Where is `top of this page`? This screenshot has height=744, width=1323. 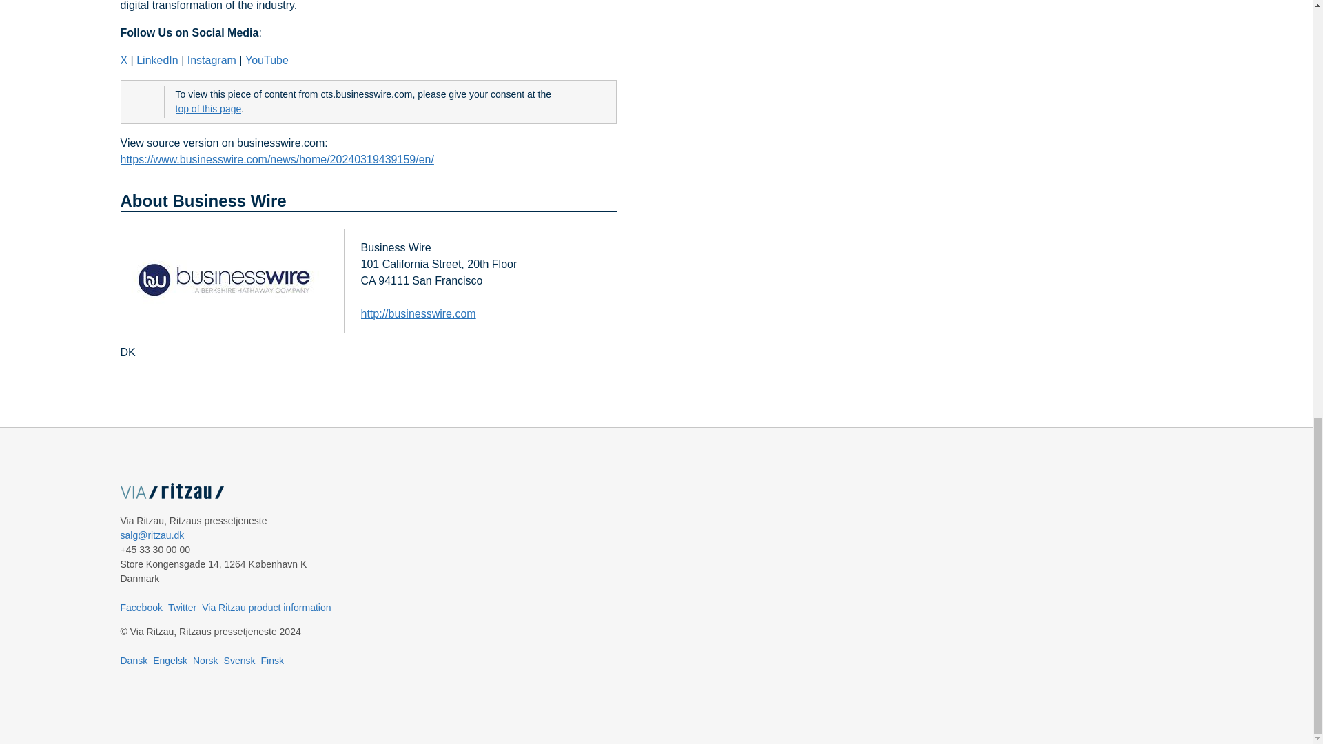 top of this page is located at coordinates (207, 109).